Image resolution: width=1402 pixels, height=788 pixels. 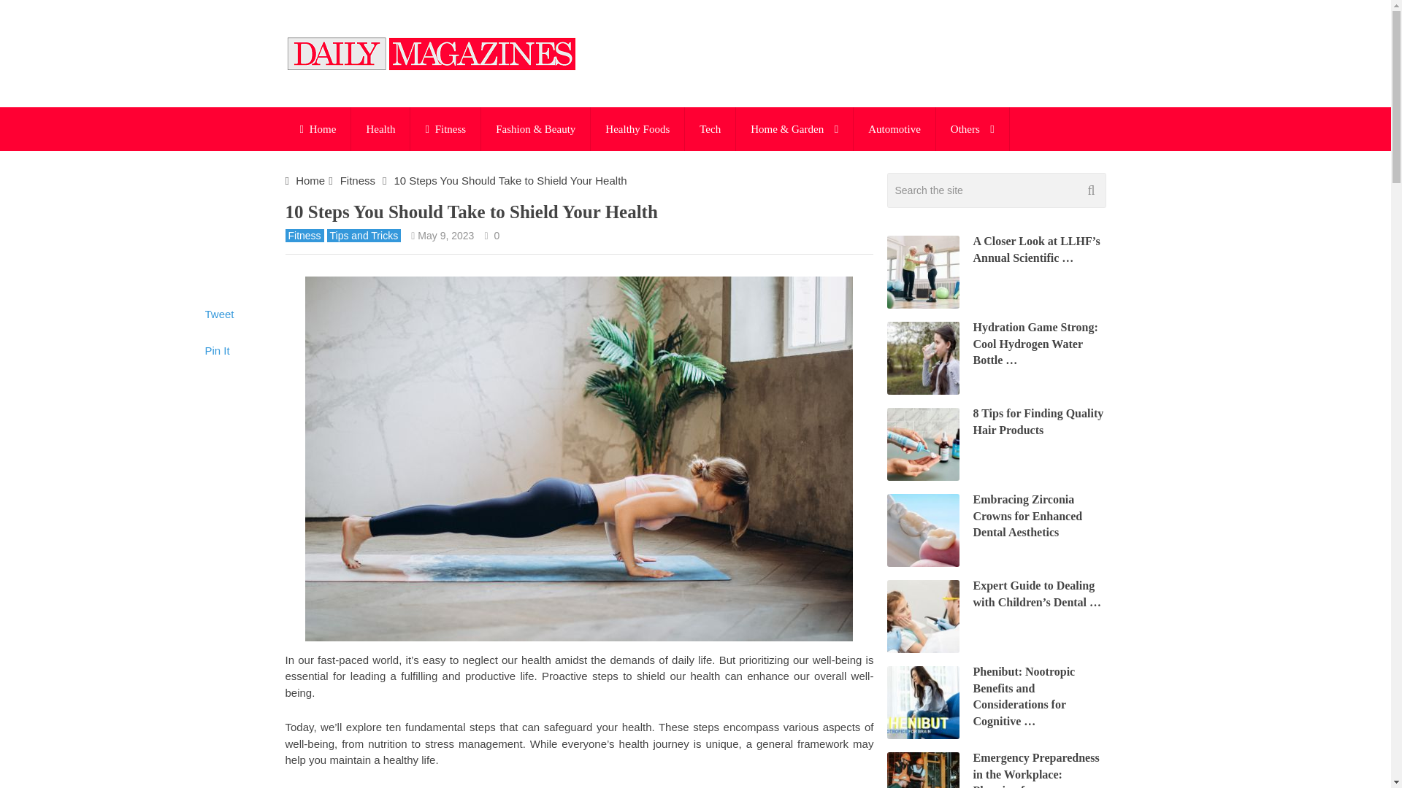 I want to click on Others, so click(x=973, y=128).